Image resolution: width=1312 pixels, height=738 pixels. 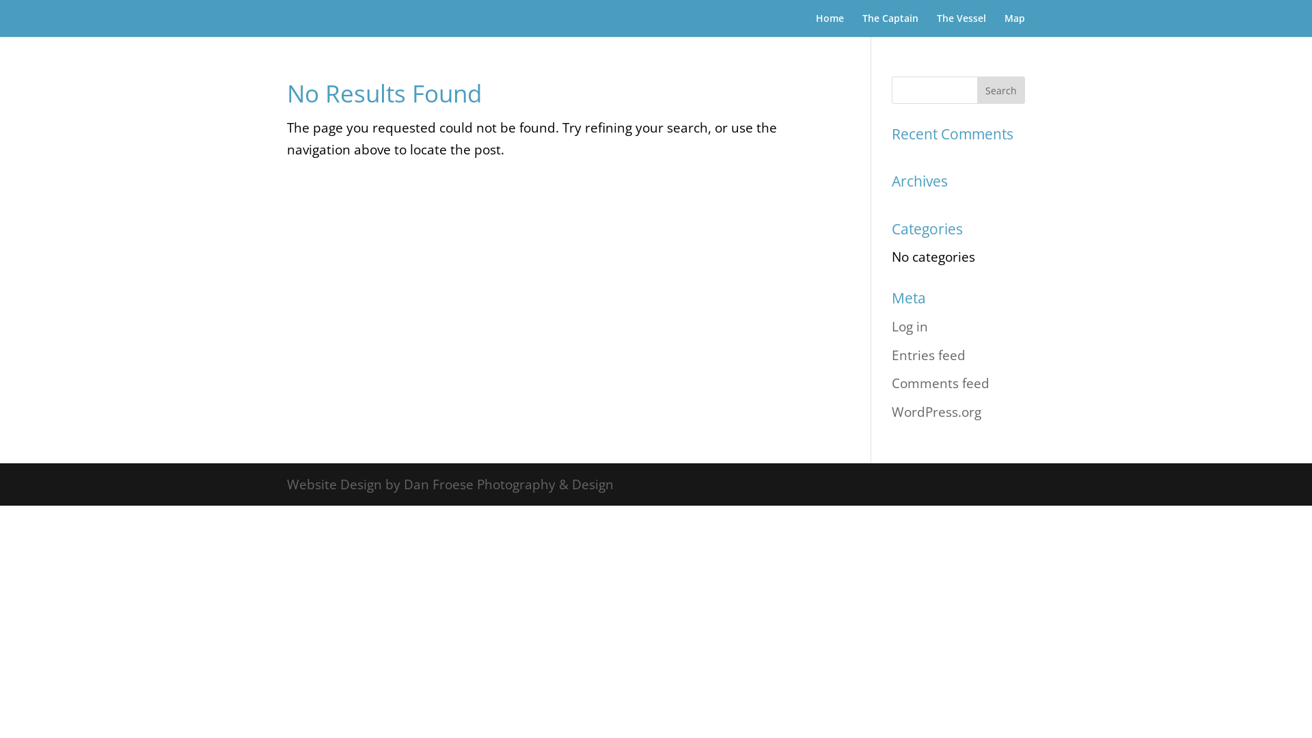 What do you see at coordinates (1015, 25) in the screenshot?
I see `Map` at bounding box center [1015, 25].